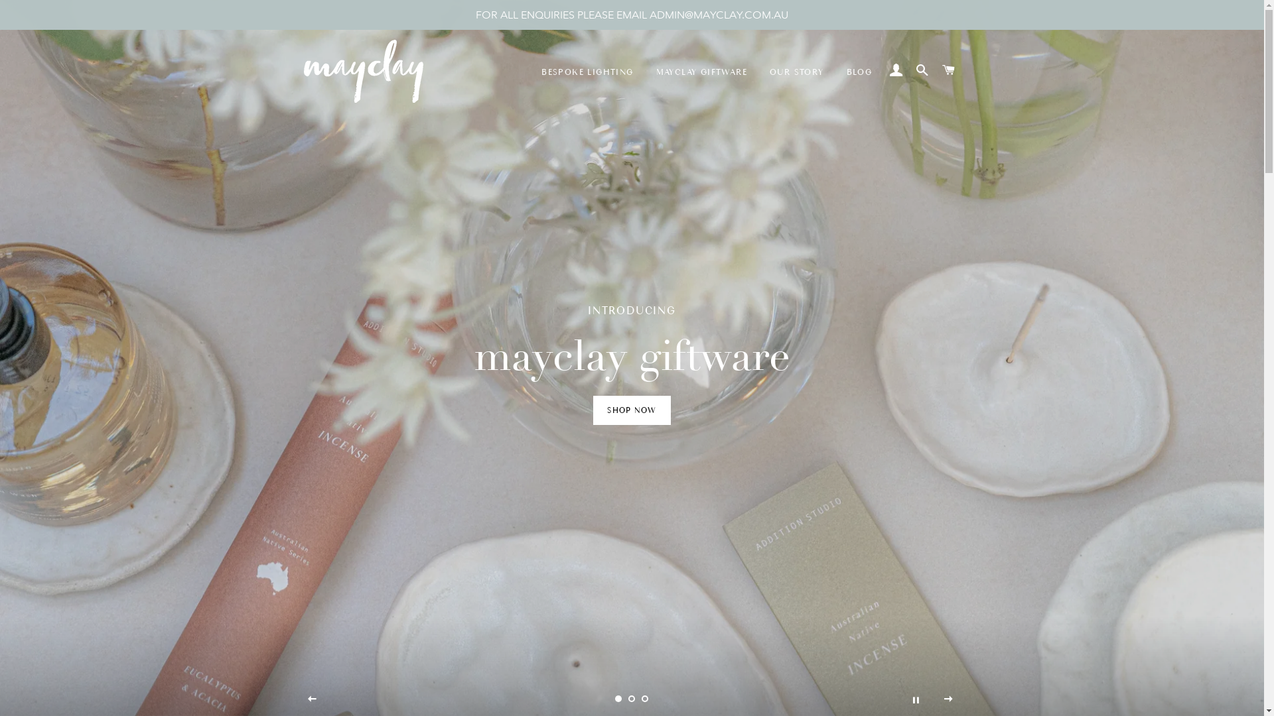 Image resolution: width=1274 pixels, height=716 pixels. Describe the element at coordinates (632, 15) in the screenshot. I see `FOR ALL ENQUIRIES PLEASE EMAIL ADMIN@MAYCLAY.COM.AU` at that location.